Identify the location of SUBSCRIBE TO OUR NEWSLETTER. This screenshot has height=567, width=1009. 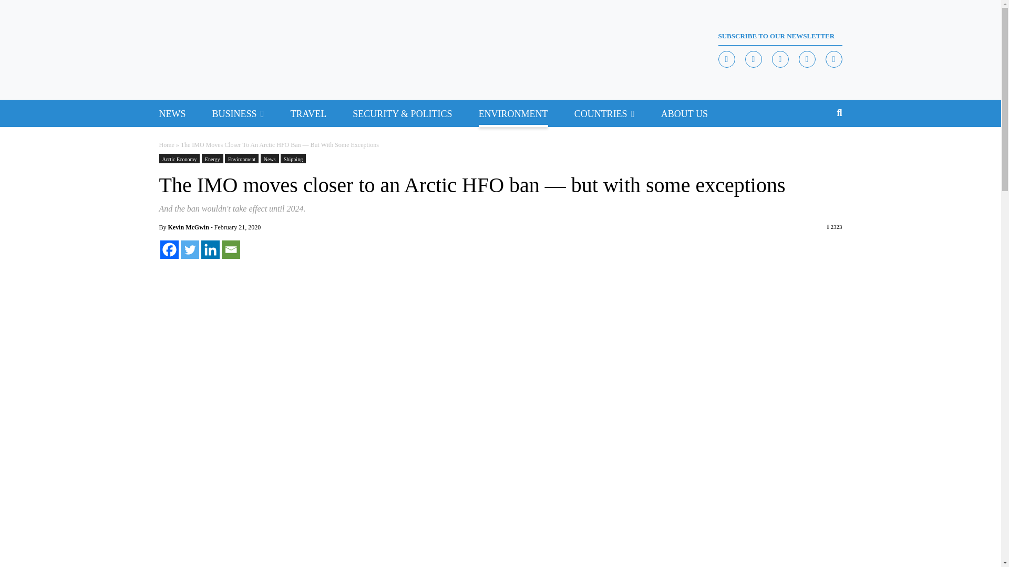
(779, 36).